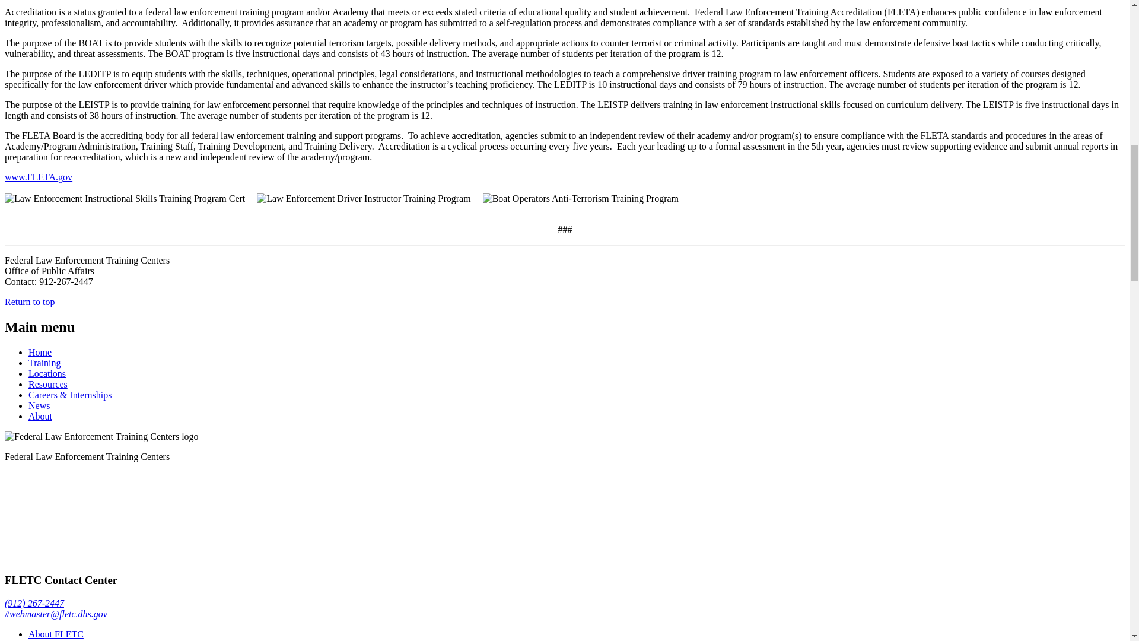 This screenshot has width=1139, height=641. I want to click on About, so click(40, 416).